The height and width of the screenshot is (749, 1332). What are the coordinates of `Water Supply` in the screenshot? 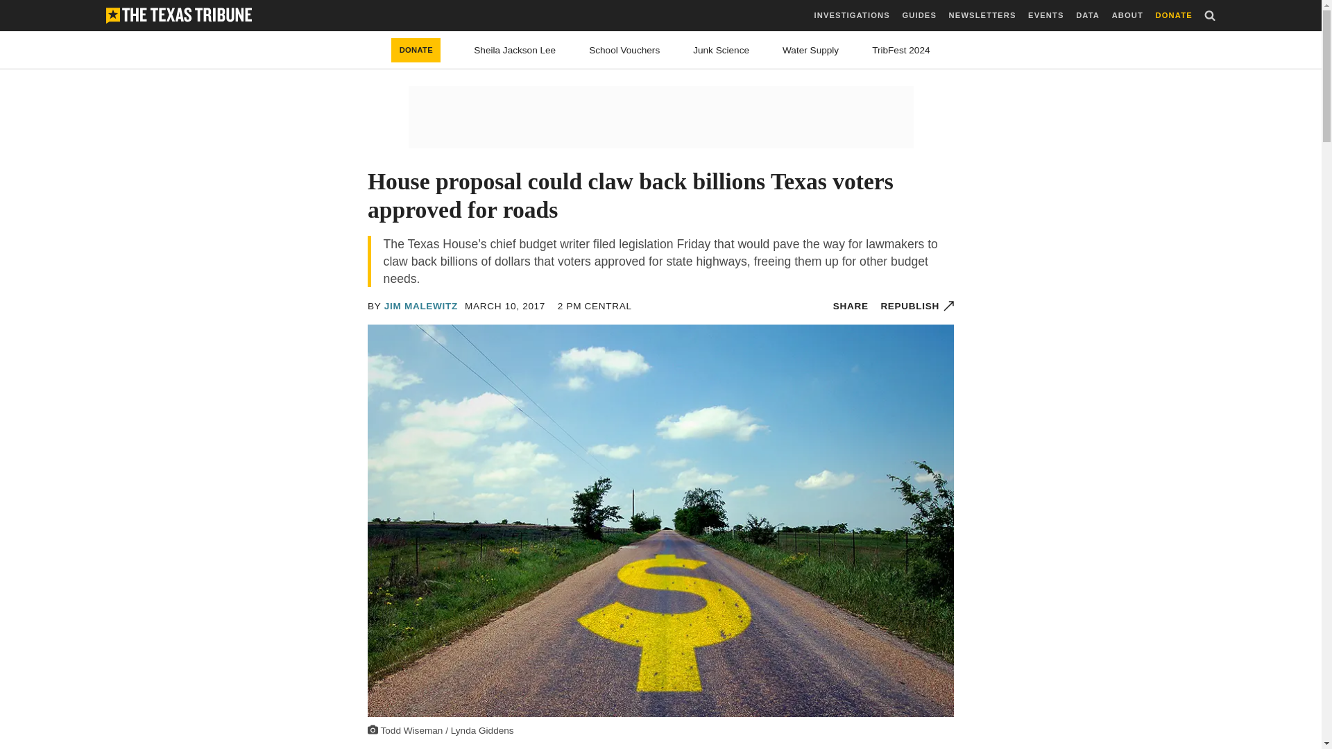 It's located at (810, 50).